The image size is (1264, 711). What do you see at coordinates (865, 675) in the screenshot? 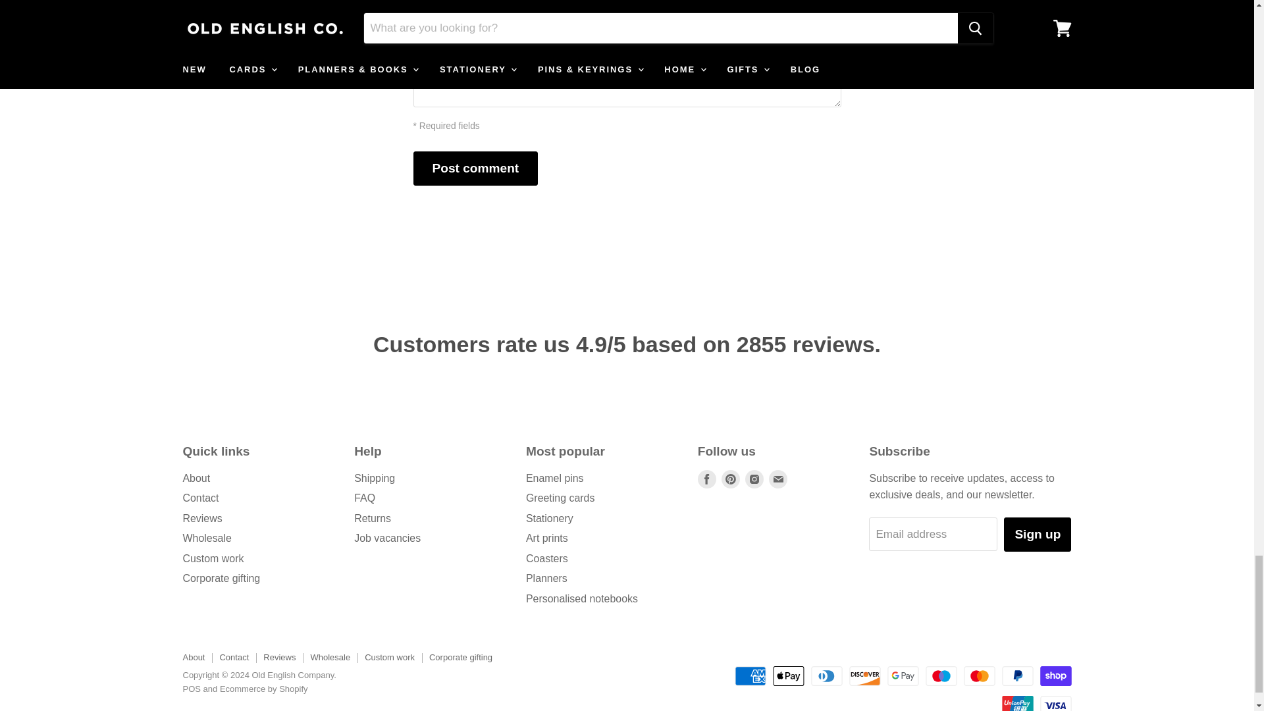
I see `Discover` at bounding box center [865, 675].